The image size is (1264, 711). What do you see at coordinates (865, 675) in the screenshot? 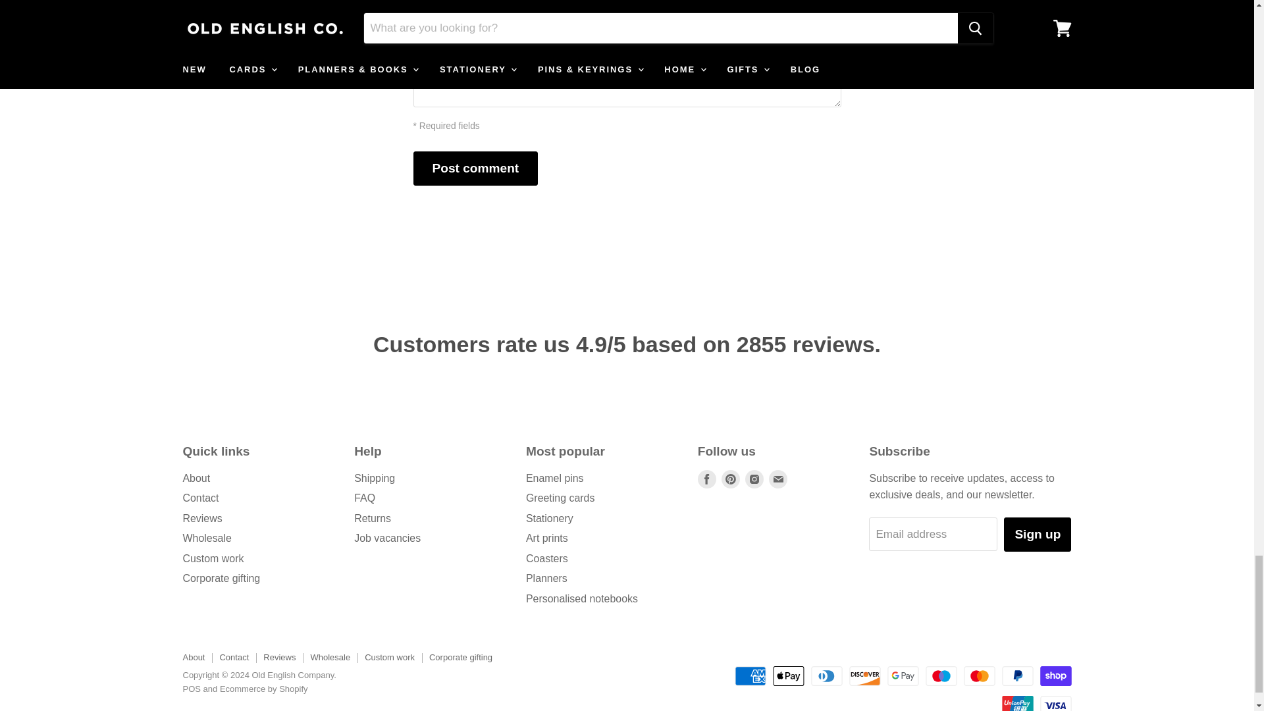
I see `Discover` at bounding box center [865, 675].